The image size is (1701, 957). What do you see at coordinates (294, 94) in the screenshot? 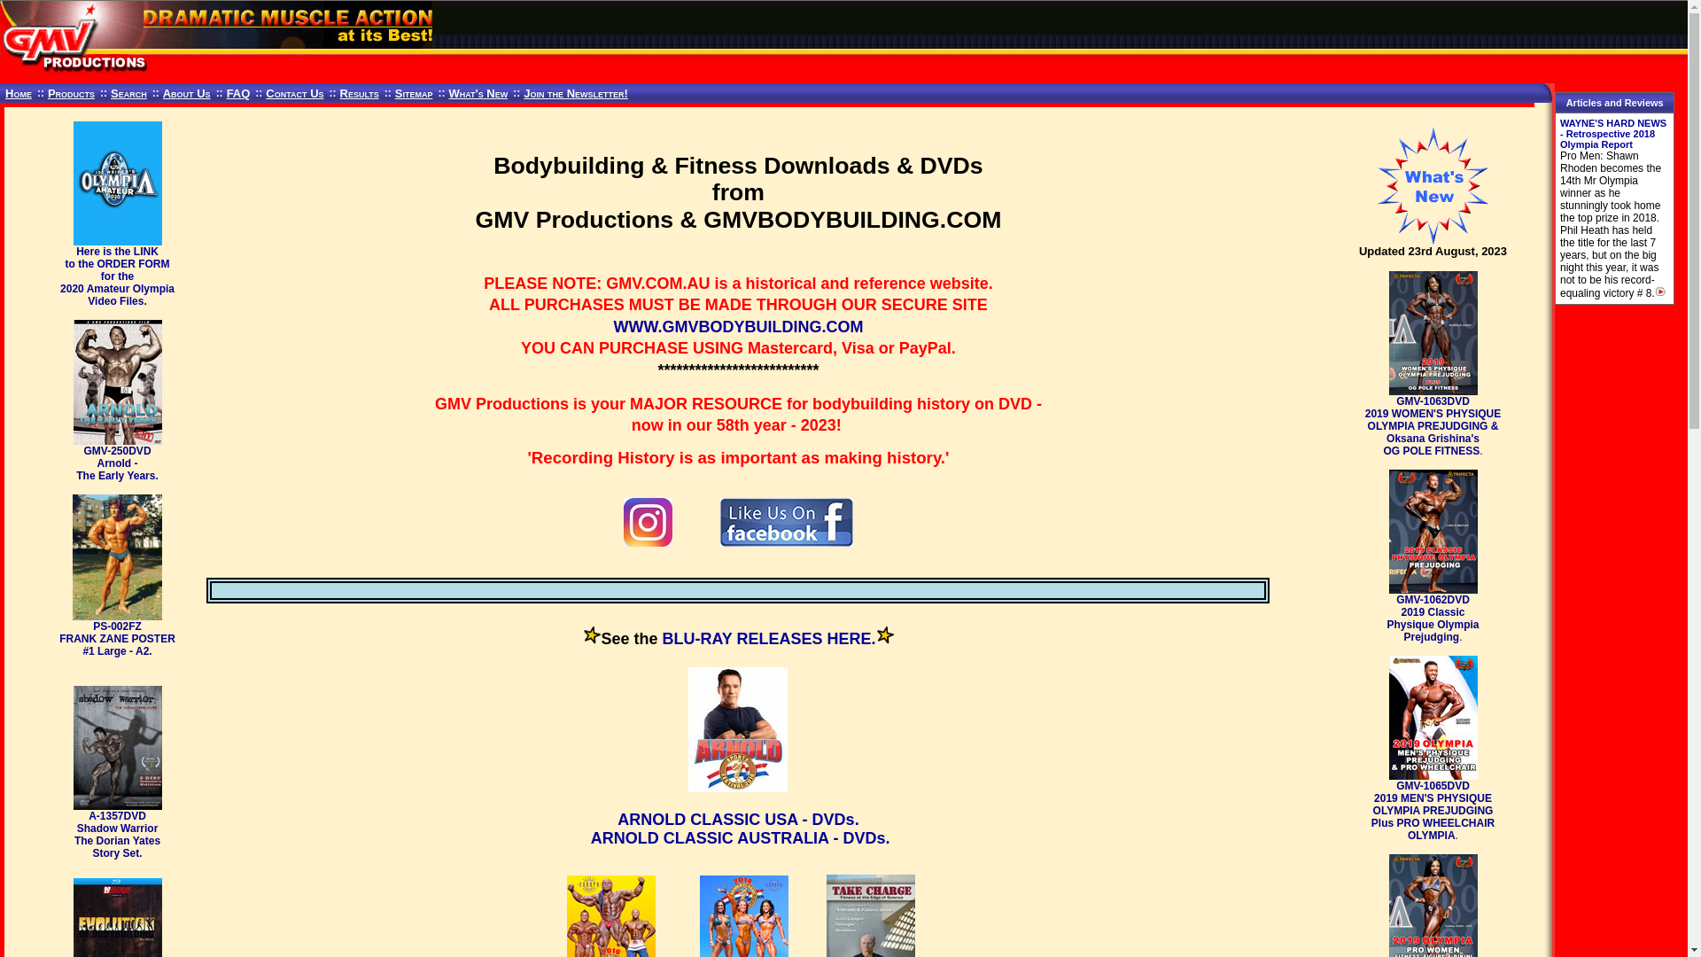
I see `Contact Us` at bounding box center [294, 94].